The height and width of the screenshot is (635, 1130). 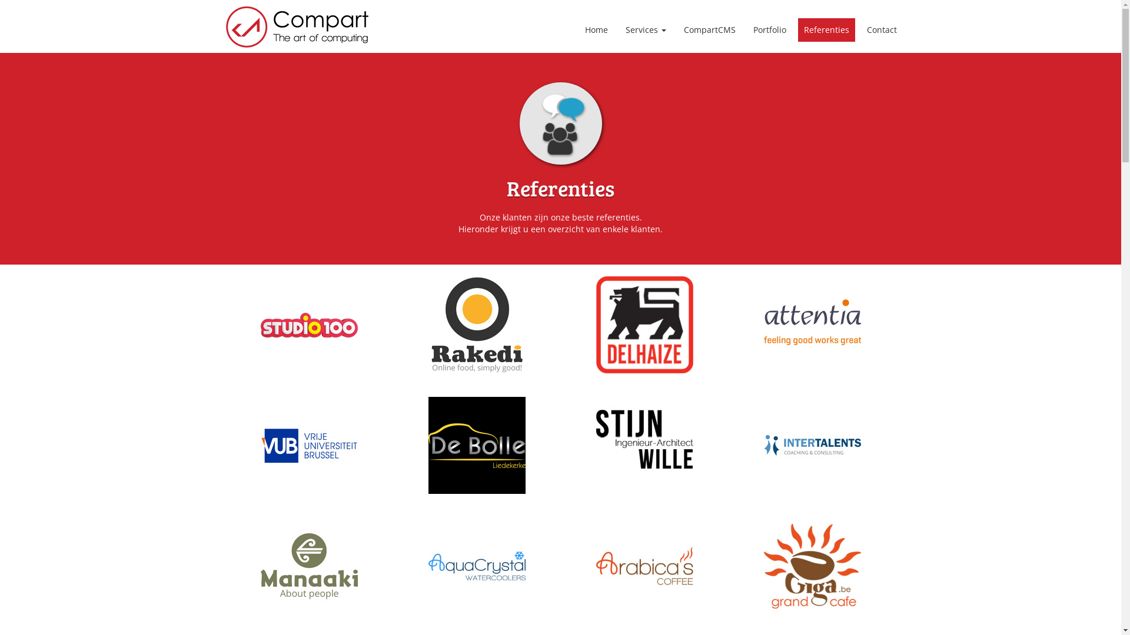 I want to click on Attentia, so click(x=812, y=323).